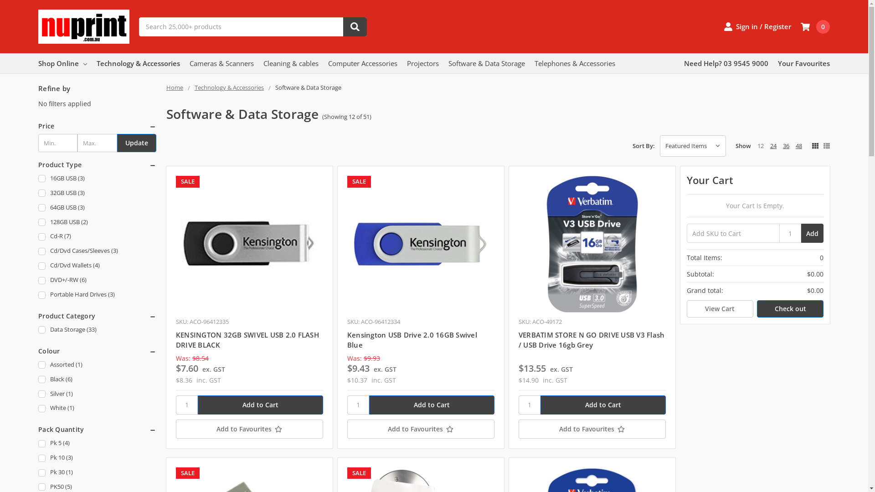 This screenshot has height=492, width=875. What do you see at coordinates (412, 340) in the screenshot?
I see `Kensington USB Drive 2.0 16GB Swivel Blue` at bounding box center [412, 340].